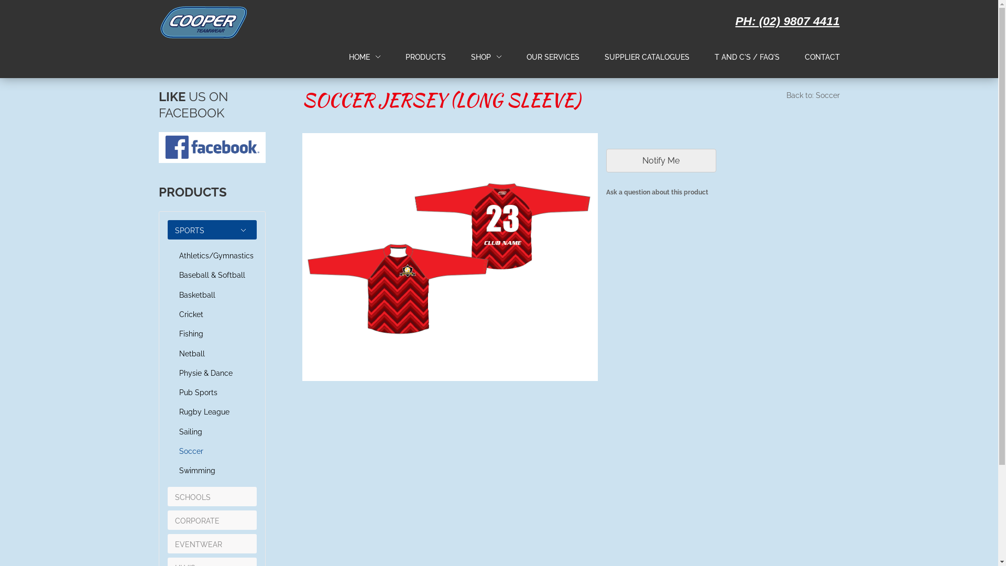  Describe the element at coordinates (199, 545) in the screenshot. I see `EVENTWEAR` at that location.